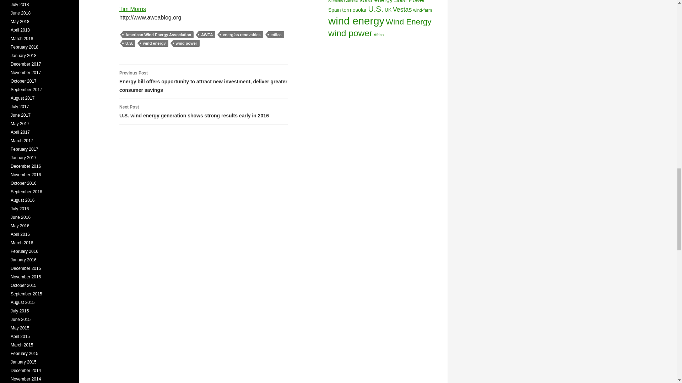 This screenshot has width=682, height=383. Describe the element at coordinates (154, 43) in the screenshot. I see `wind energy` at that location.